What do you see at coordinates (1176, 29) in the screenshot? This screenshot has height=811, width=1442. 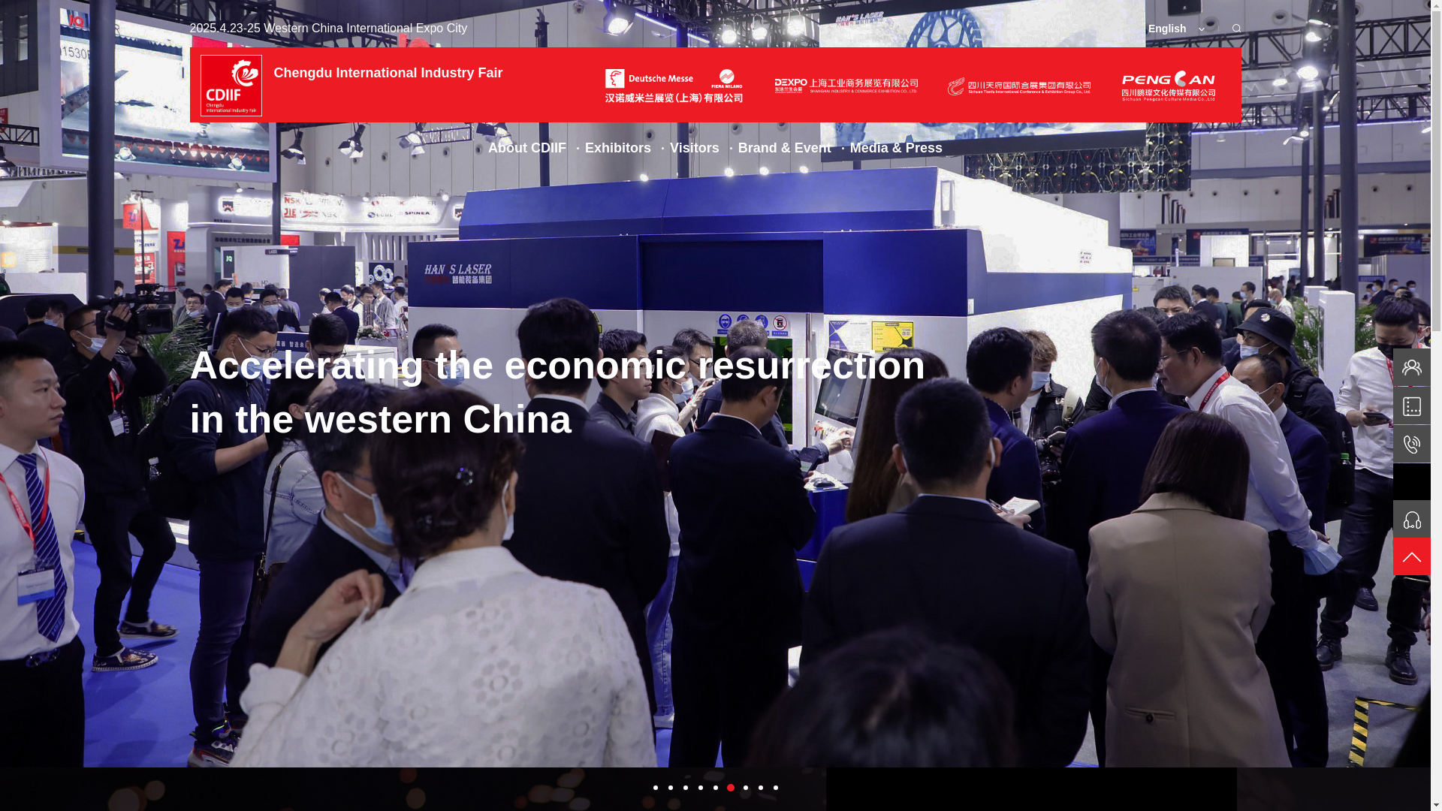 I see `English` at bounding box center [1176, 29].